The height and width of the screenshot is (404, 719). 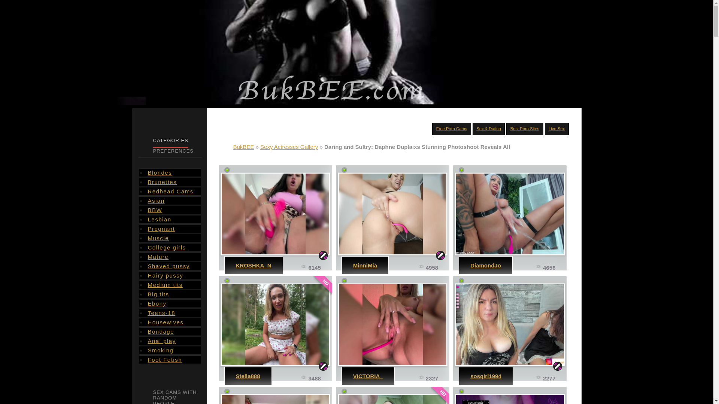 I want to click on Cleopatra1990, so click(x=392, y=399).